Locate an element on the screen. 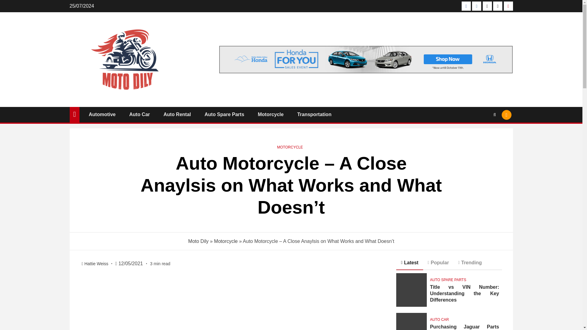 This screenshot has width=587, height=330. Auto Spare Parts is located at coordinates (224, 114).